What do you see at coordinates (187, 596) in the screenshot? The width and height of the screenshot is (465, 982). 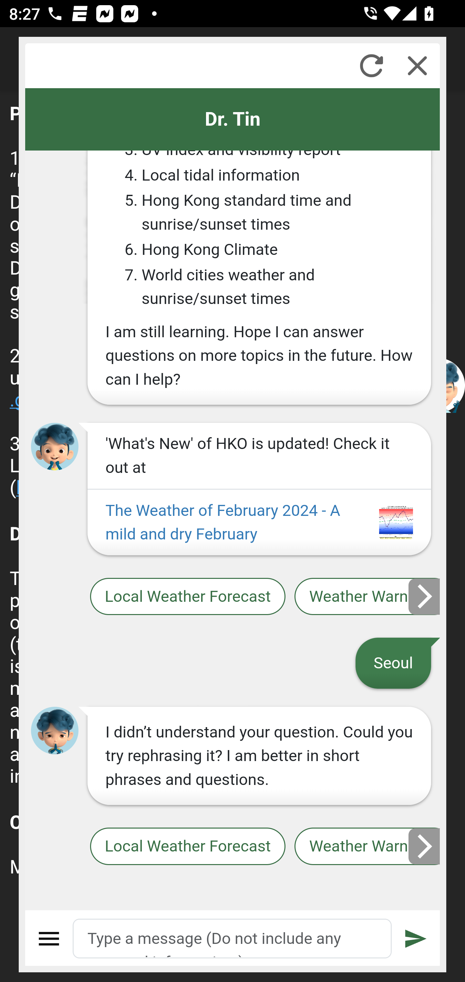 I see `Local Weather Forecast` at bounding box center [187, 596].